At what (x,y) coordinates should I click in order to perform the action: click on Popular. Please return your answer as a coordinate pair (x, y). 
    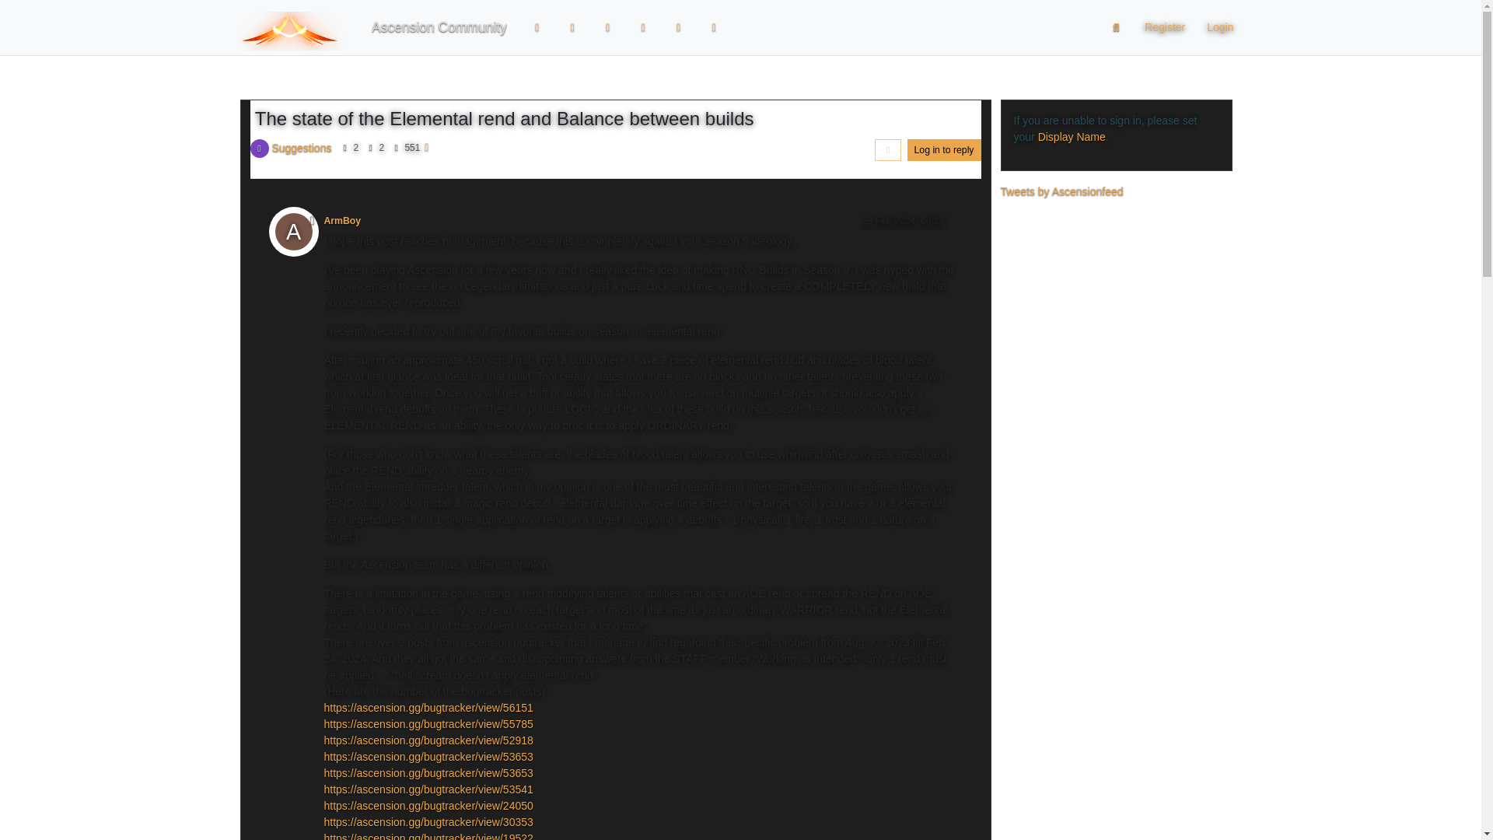
    Looking at the image, I should click on (643, 28).